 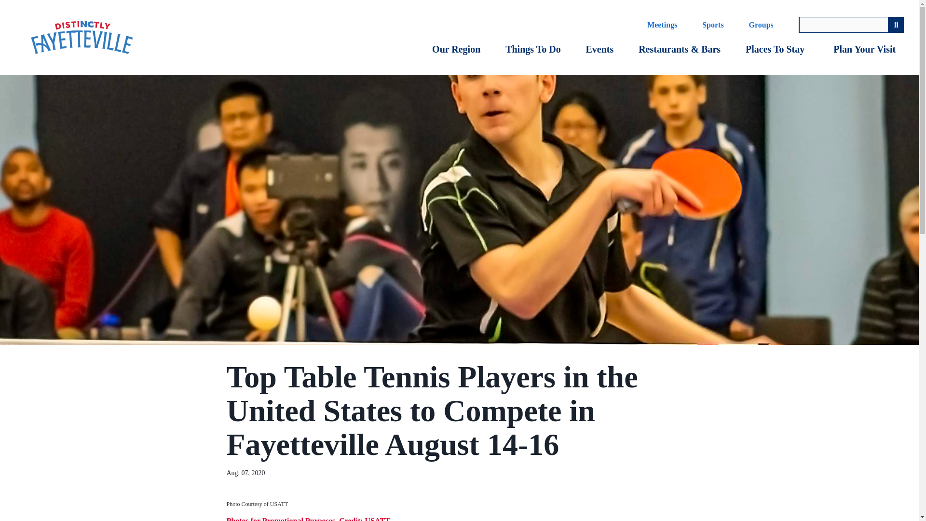 I want to click on Plan Your Visit, so click(x=864, y=49).